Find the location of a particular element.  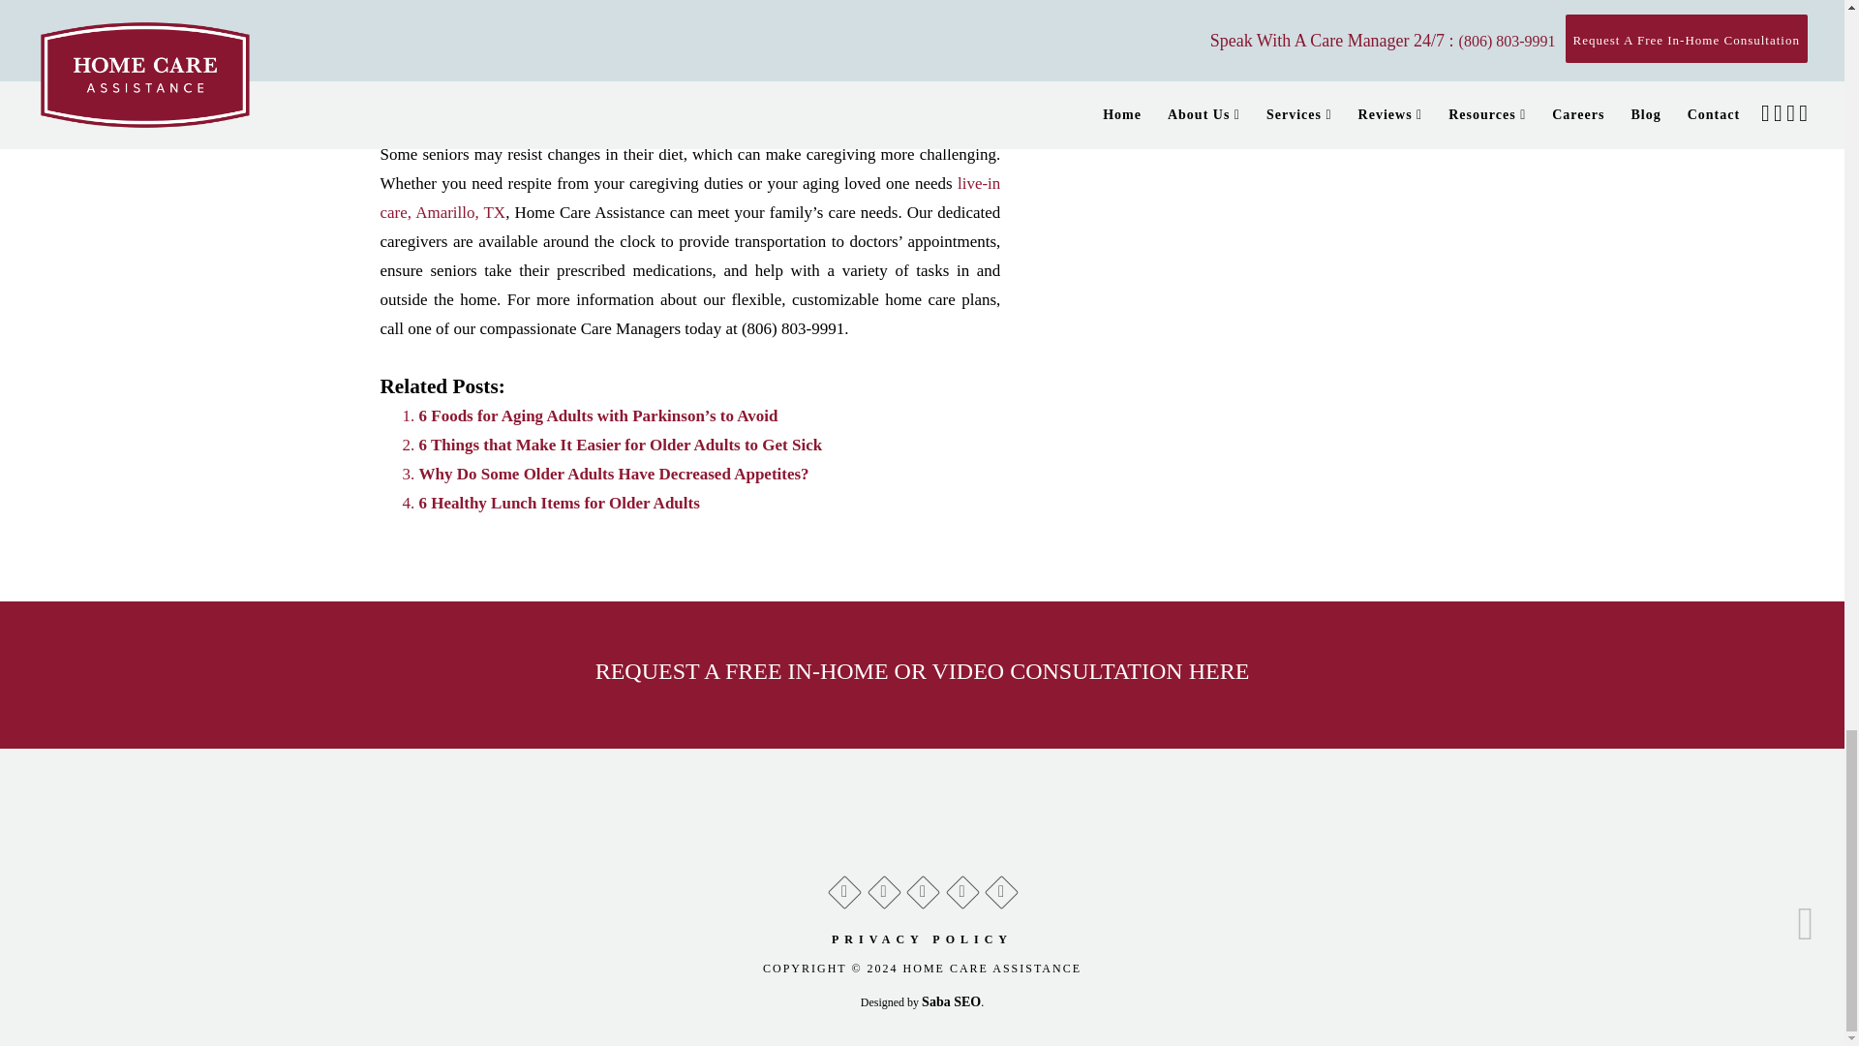

6 Things that Make It Easier for Older Adults to Get Sick is located at coordinates (620, 445).